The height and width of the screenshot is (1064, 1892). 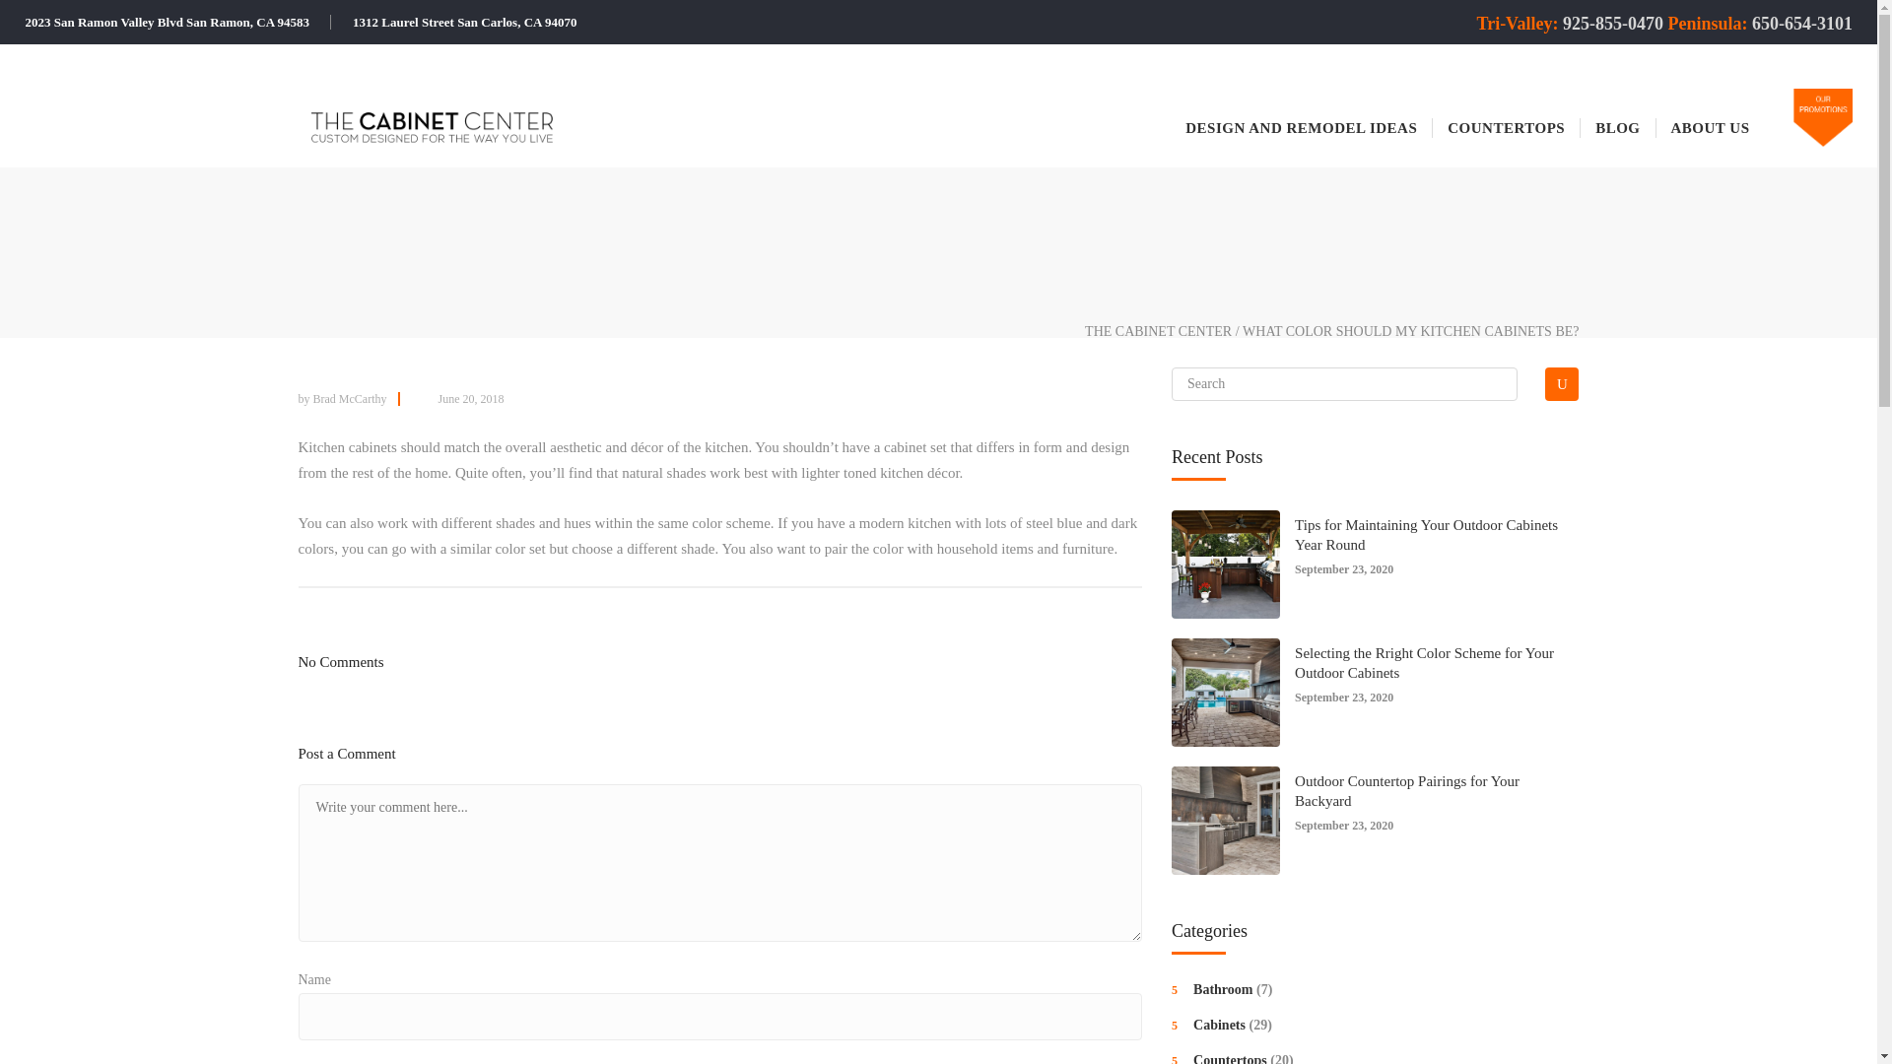 What do you see at coordinates (1506, 126) in the screenshot?
I see `COUNTERTOPS` at bounding box center [1506, 126].